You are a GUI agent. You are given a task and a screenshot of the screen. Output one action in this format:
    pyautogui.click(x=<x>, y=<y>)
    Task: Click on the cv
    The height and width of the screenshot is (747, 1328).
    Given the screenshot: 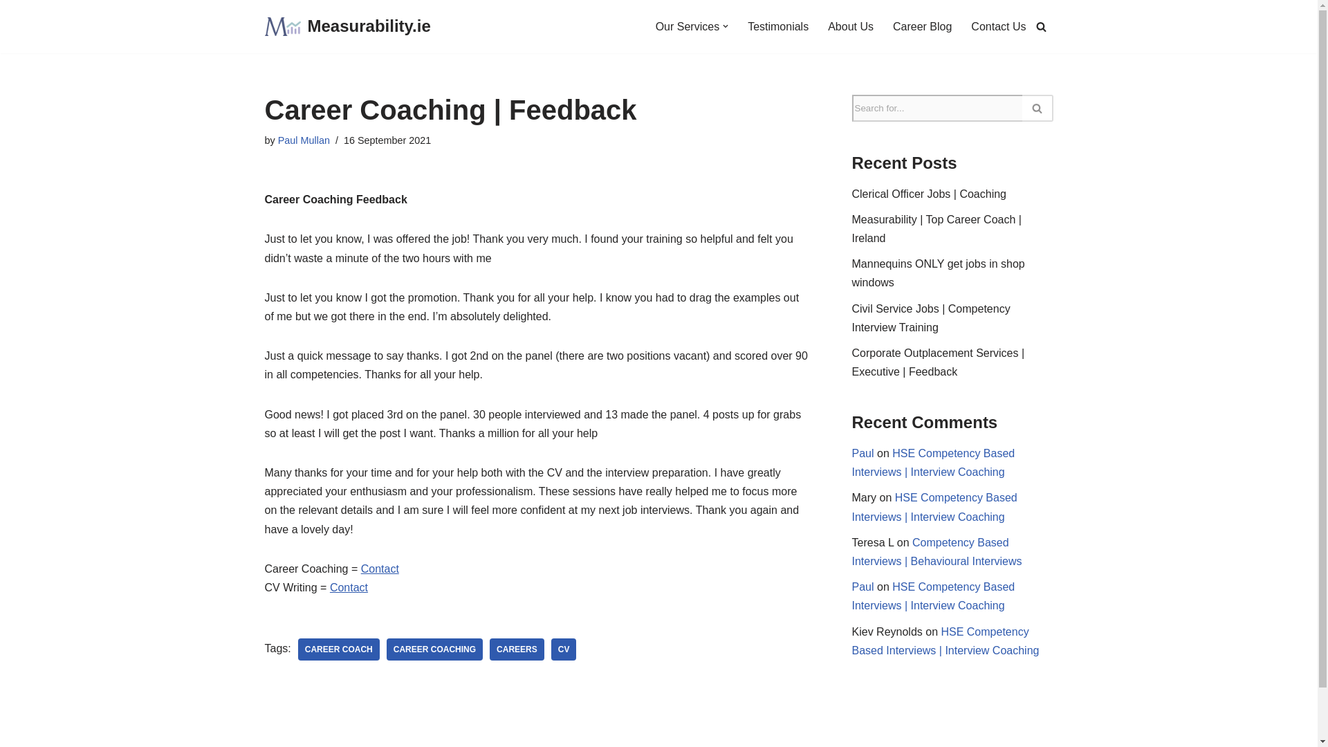 What is the action you would take?
    pyautogui.click(x=563, y=649)
    